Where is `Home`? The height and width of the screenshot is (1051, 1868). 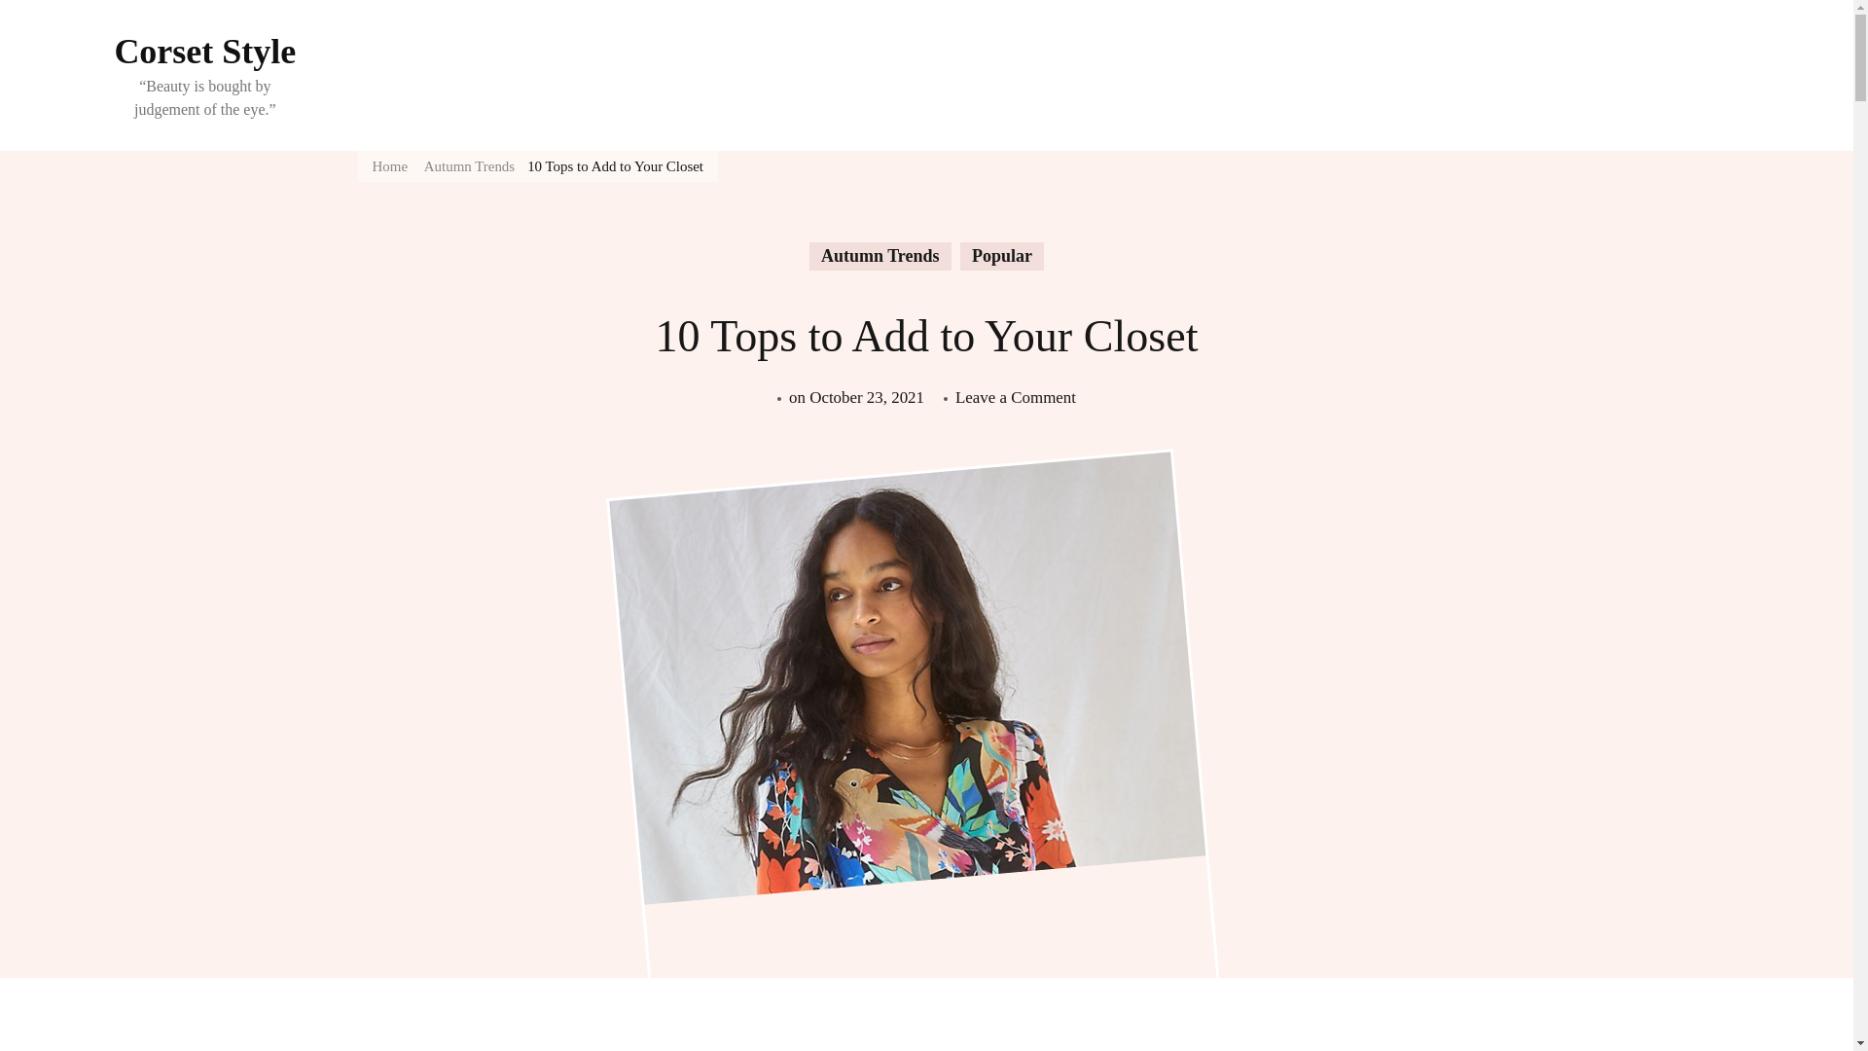 Home is located at coordinates (389, 165).